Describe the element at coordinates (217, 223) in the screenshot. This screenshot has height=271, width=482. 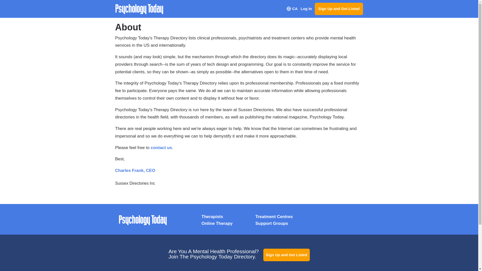
I see `Find Online Therapy - Phone, Video and Online Counselling` at that location.